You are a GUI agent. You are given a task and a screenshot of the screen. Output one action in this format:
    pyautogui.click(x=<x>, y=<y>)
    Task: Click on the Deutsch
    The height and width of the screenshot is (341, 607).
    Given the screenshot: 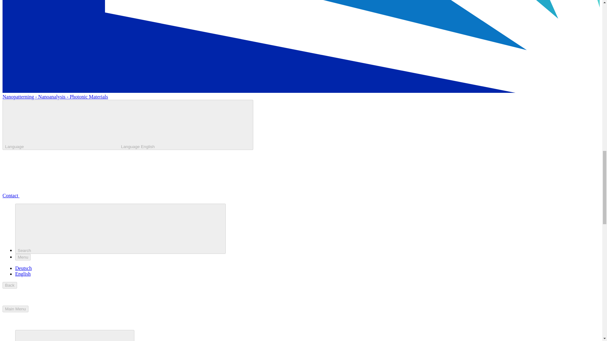 What is the action you would take?
    pyautogui.click(x=23, y=268)
    